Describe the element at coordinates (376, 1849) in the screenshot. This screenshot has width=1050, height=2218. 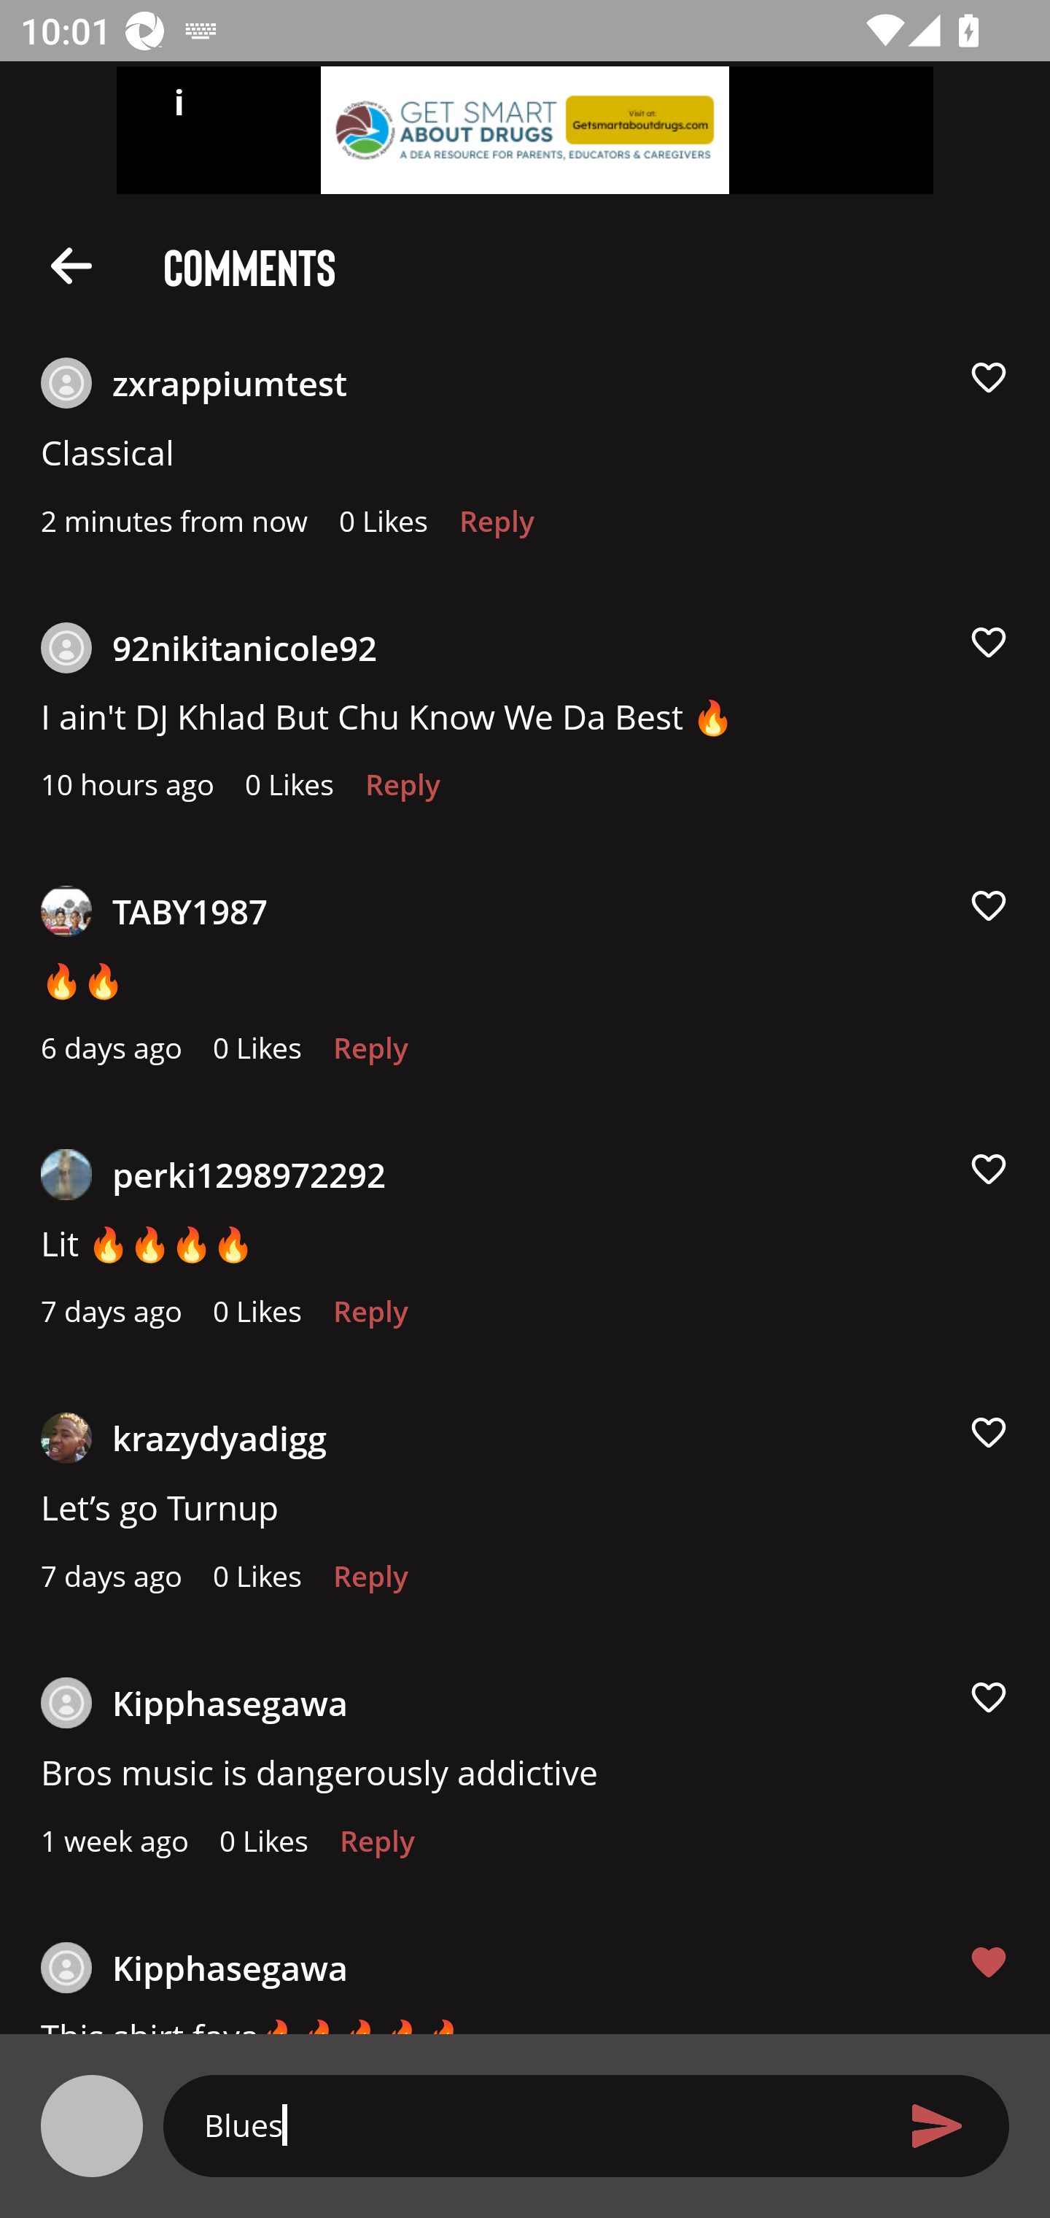
I see `Reply` at that location.